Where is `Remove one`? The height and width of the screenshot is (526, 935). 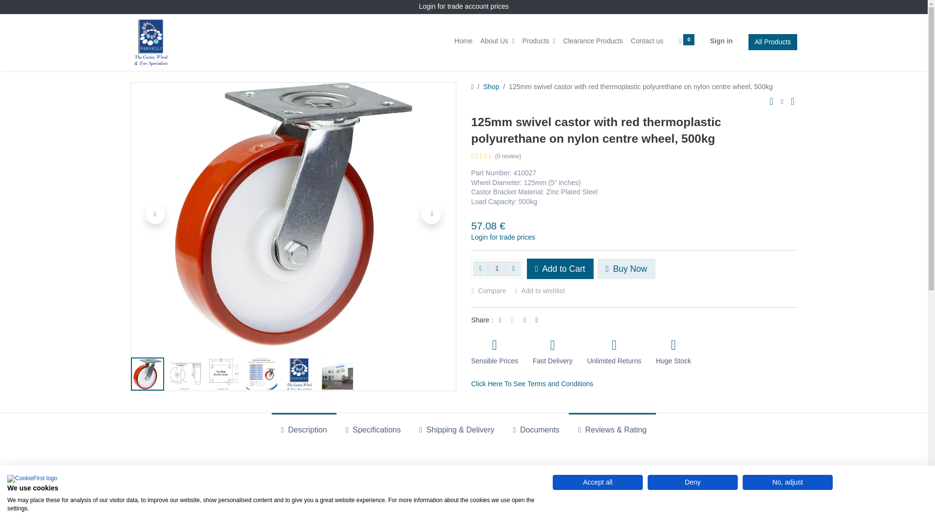
Remove one is located at coordinates (480, 269).